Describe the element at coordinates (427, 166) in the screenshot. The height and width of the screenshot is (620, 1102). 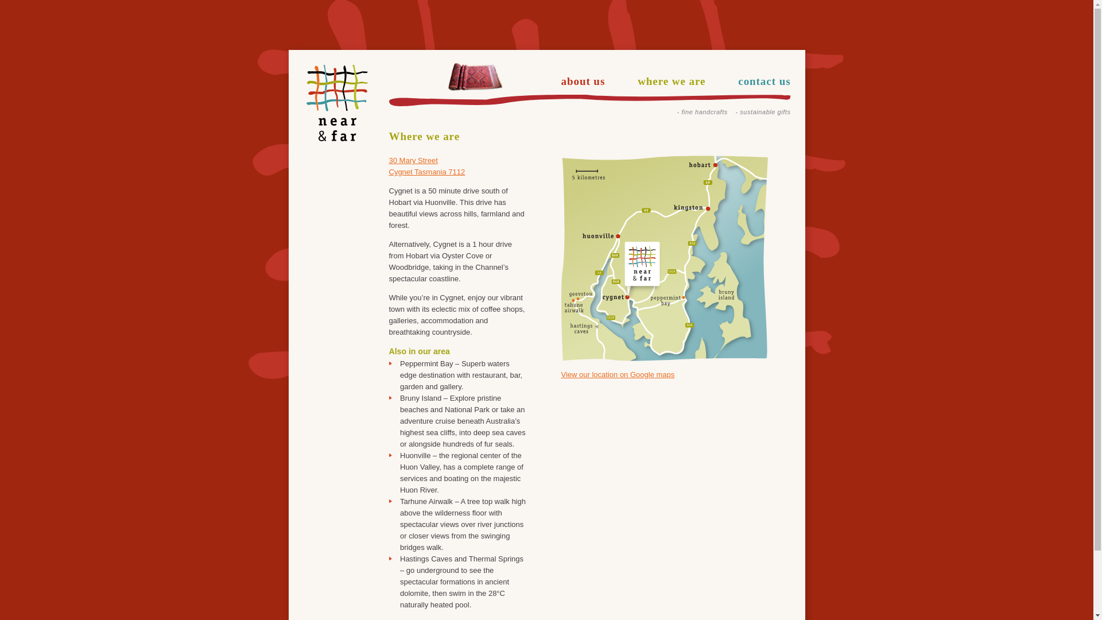
I see `30 Mary Street
Cygnet Tasmania 7112` at that location.